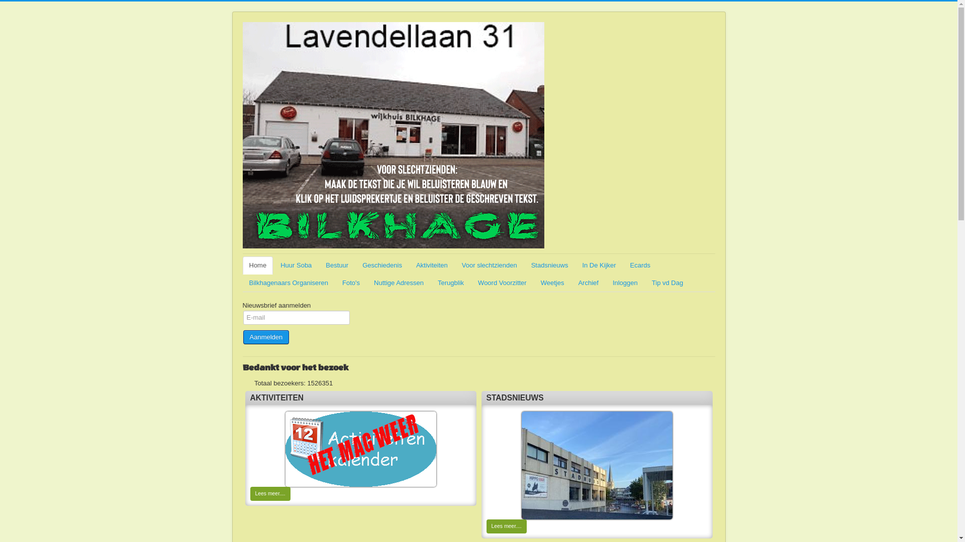 The height and width of the screenshot is (542, 965). I want to click on Aktiviteiten, so click(432, 265).